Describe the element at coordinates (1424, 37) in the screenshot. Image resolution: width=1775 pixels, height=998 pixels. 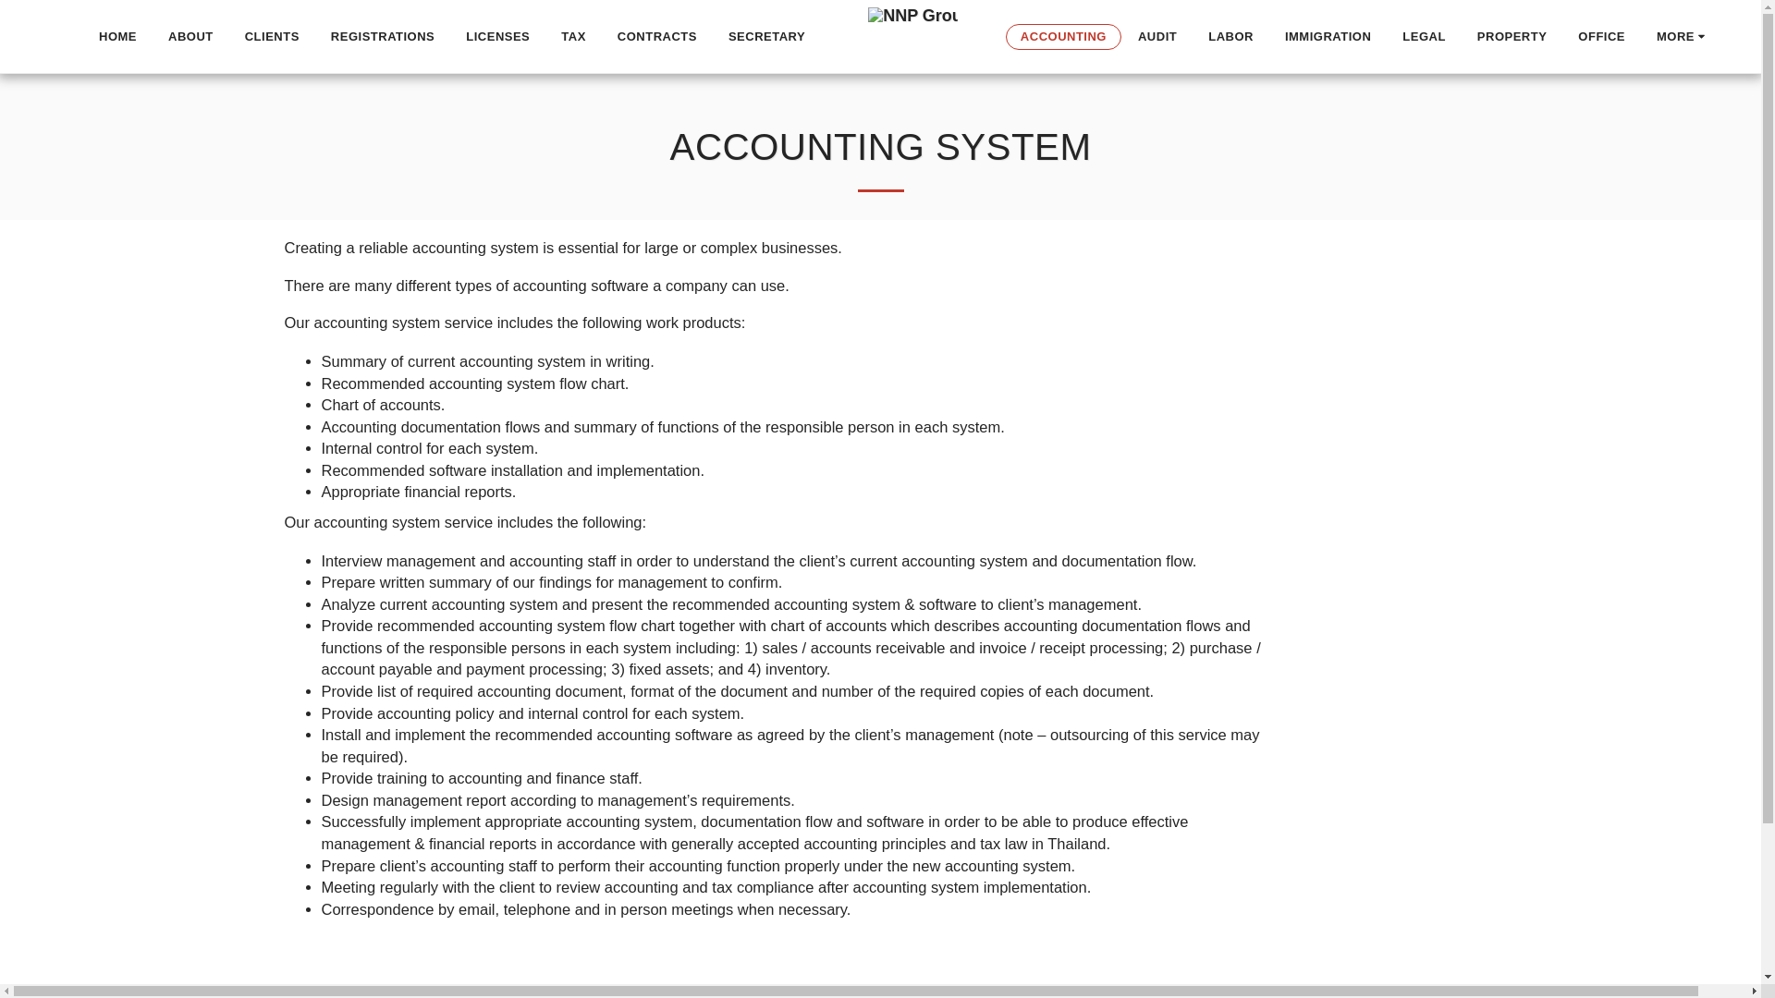
I see `LEGAL` at that location.